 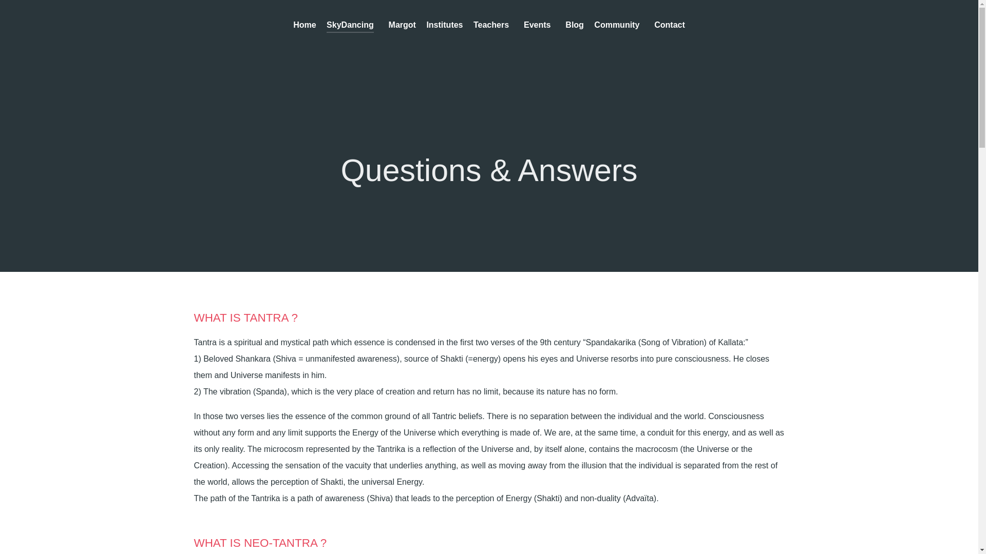 What do you see at coordinates (261, 543) in the screenshot?
I see `WHAT IS NEO-TANTRA ?` at bounding box center [261, 543].